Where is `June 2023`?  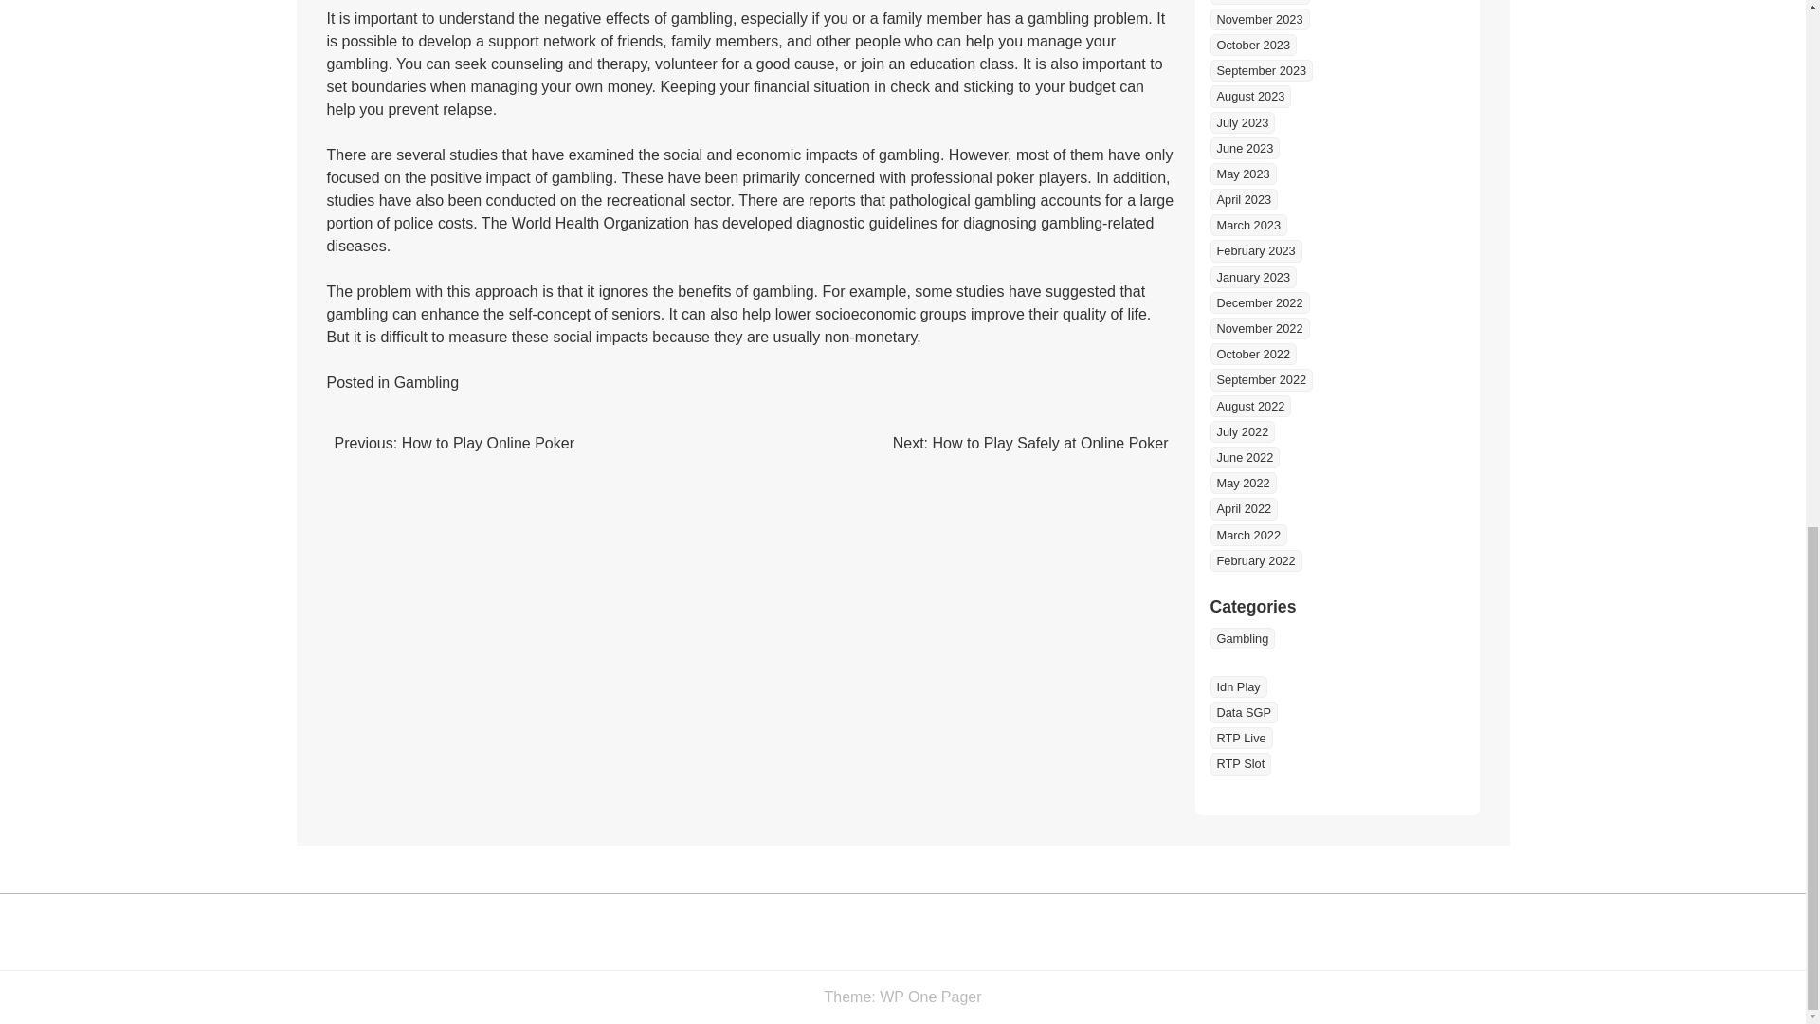
June 2023 is located at coordinates (1244, 148).